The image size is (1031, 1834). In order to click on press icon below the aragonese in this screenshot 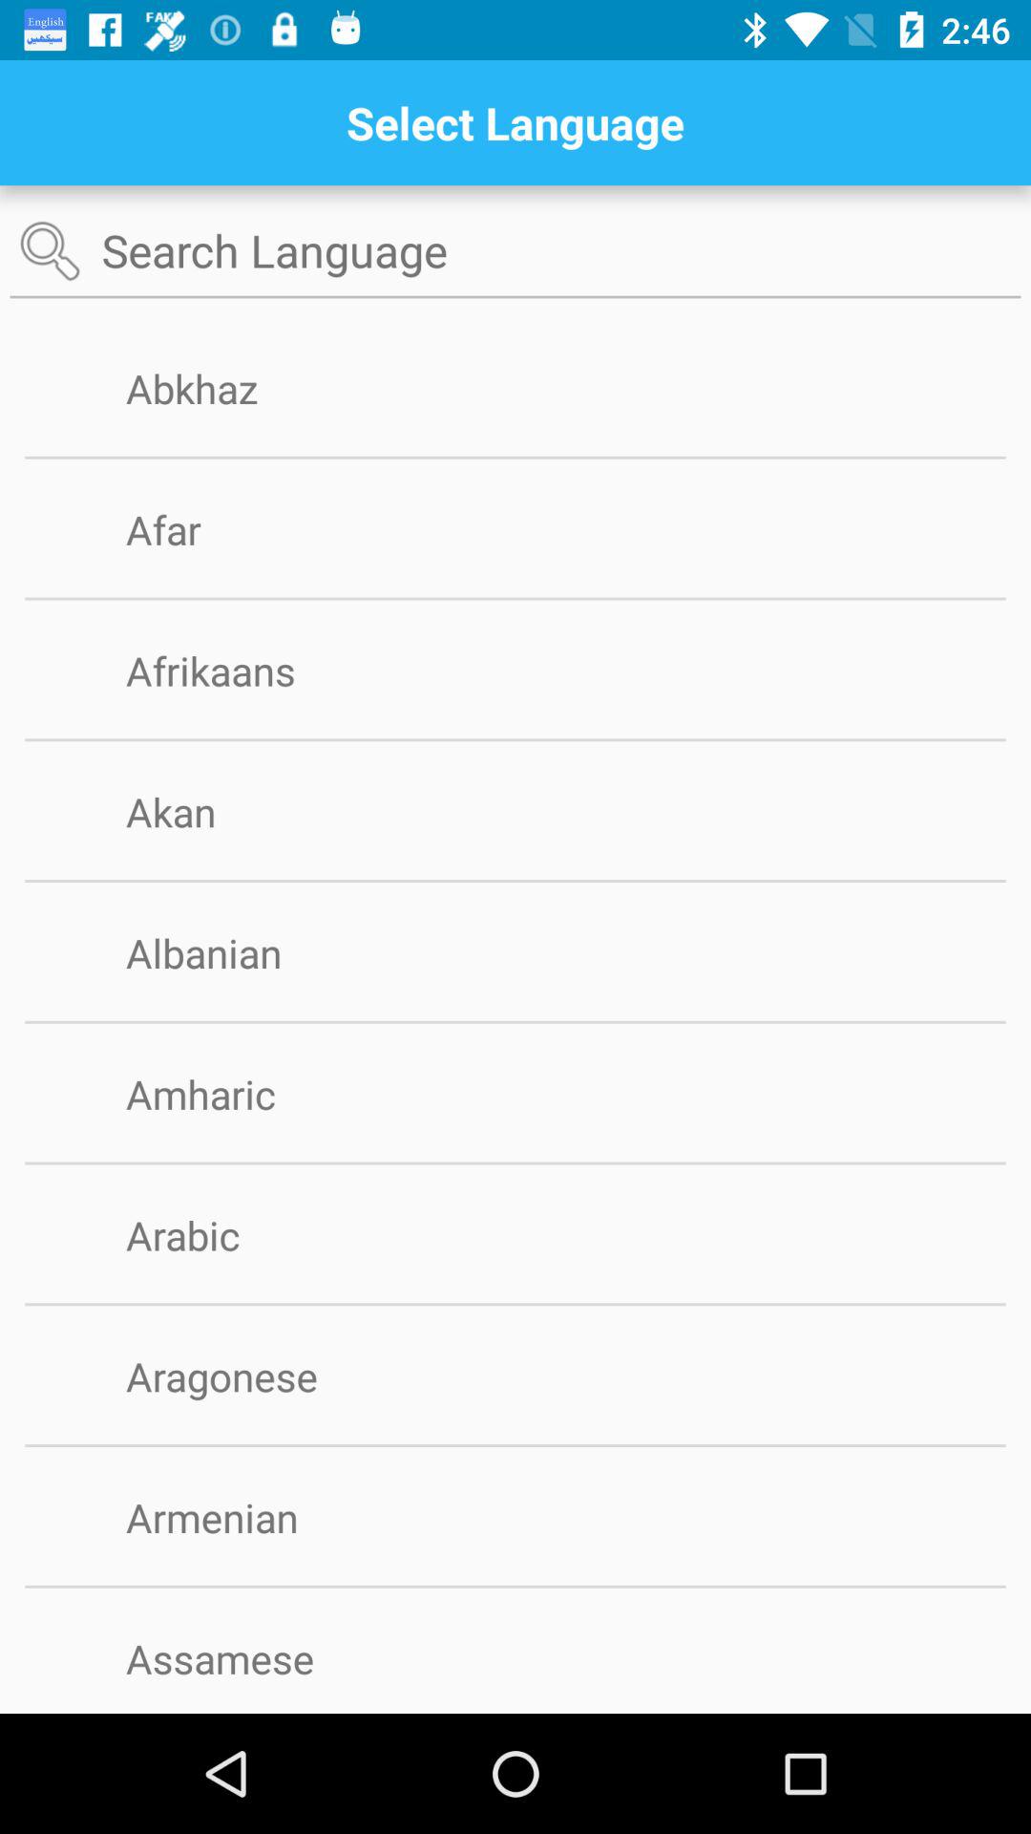, I will do `click(515, 1446)`.